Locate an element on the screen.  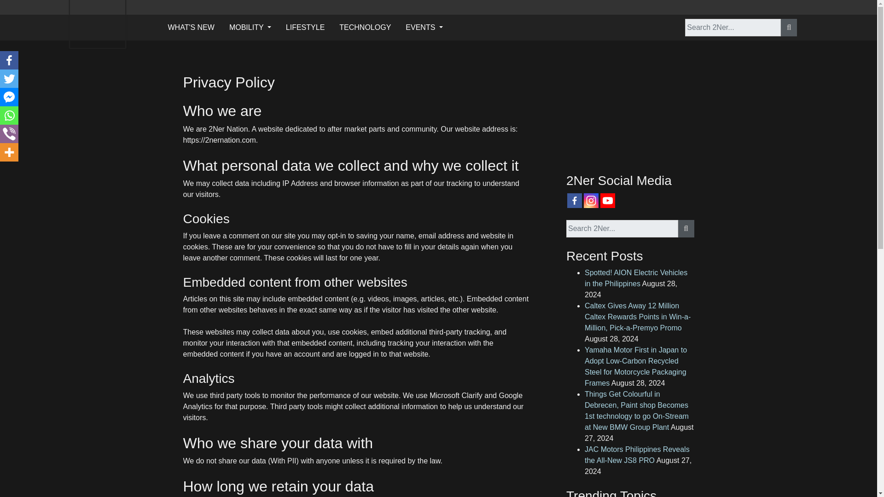
Youtube Channel is located at coordinates (608, 201).